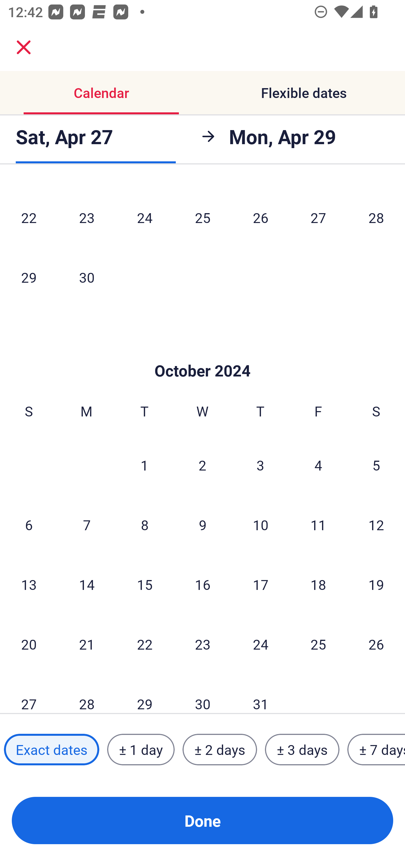 This screenshot has height=856, width=405. I want to click on ± 7 days, so click(376, 749).